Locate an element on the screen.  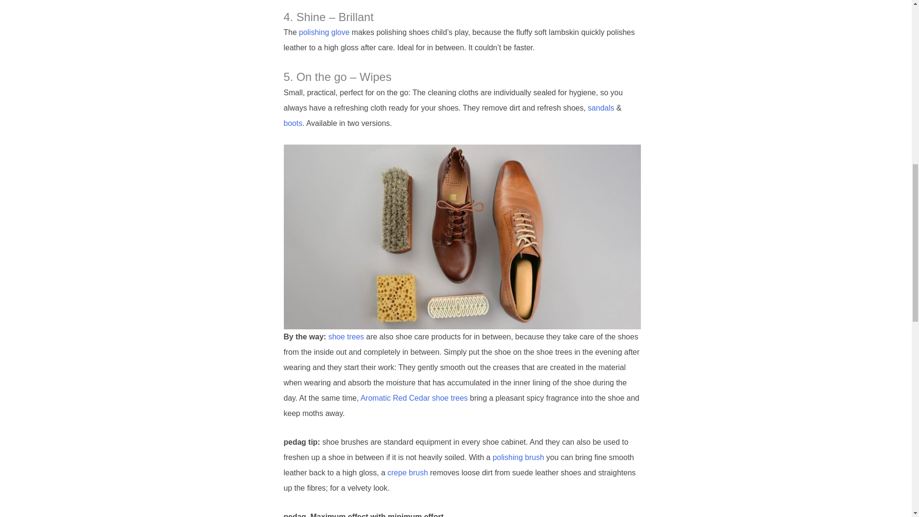
polishing glove is located at coordinates (325, 32).